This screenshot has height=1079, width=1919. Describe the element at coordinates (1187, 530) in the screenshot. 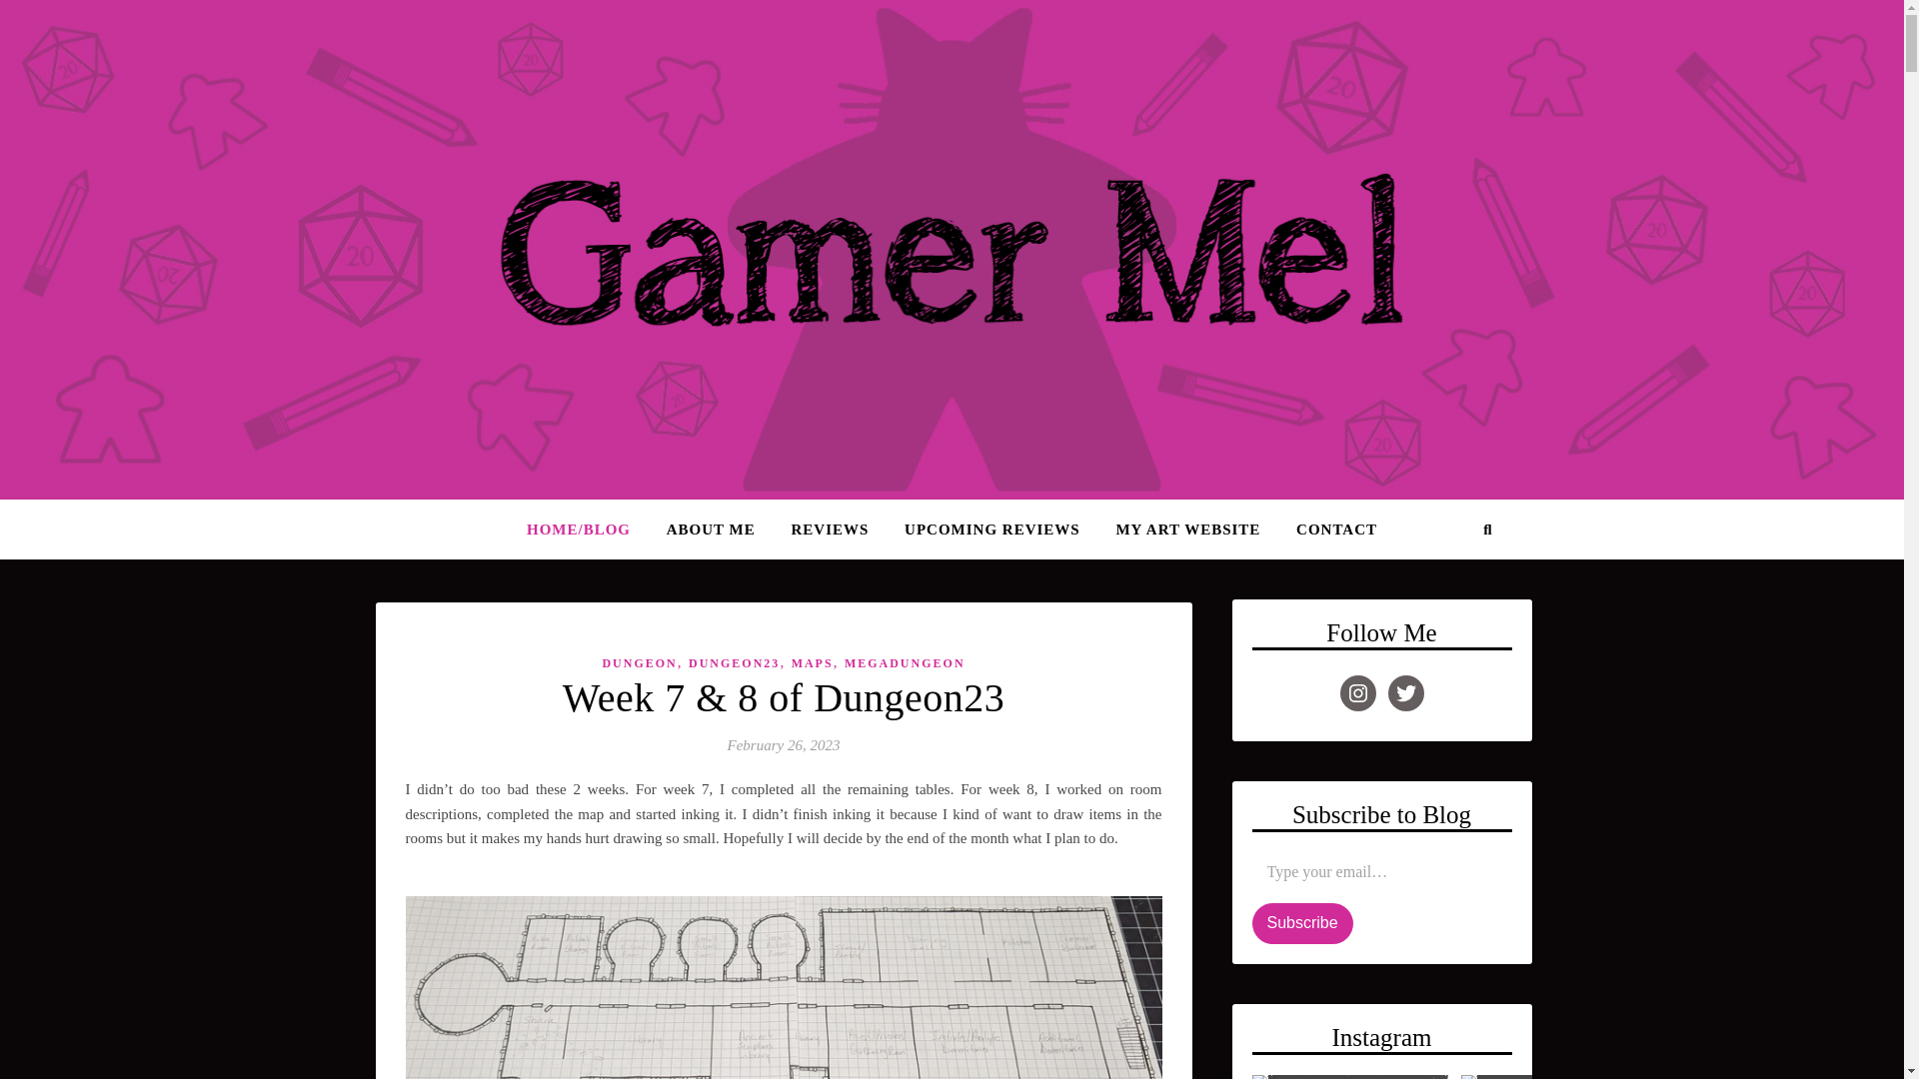

I see `MY ART WEBSITE` at that location.